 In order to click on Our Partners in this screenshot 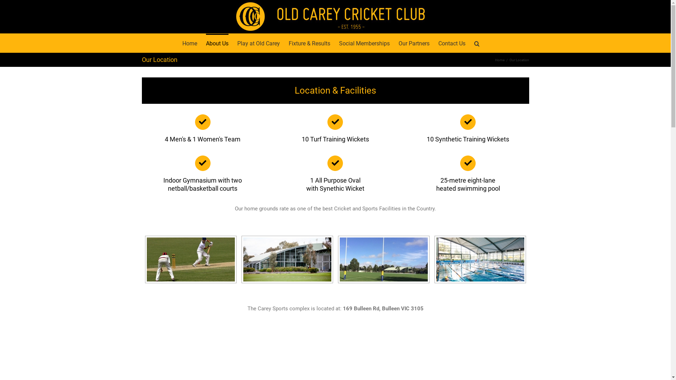, I will do `click(414, 43)`.